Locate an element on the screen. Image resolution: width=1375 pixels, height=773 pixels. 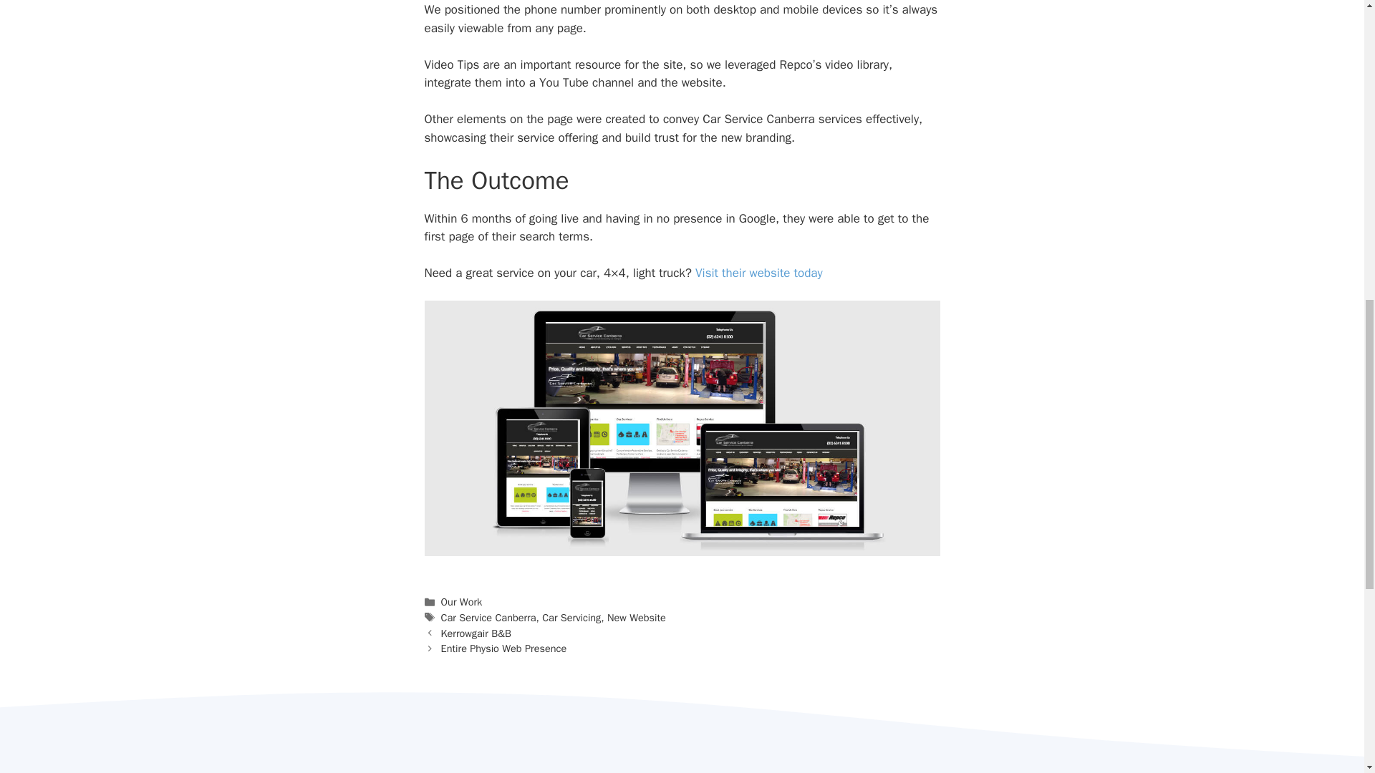
Link to Car Service Canberra is located at coordinates (681, 546).